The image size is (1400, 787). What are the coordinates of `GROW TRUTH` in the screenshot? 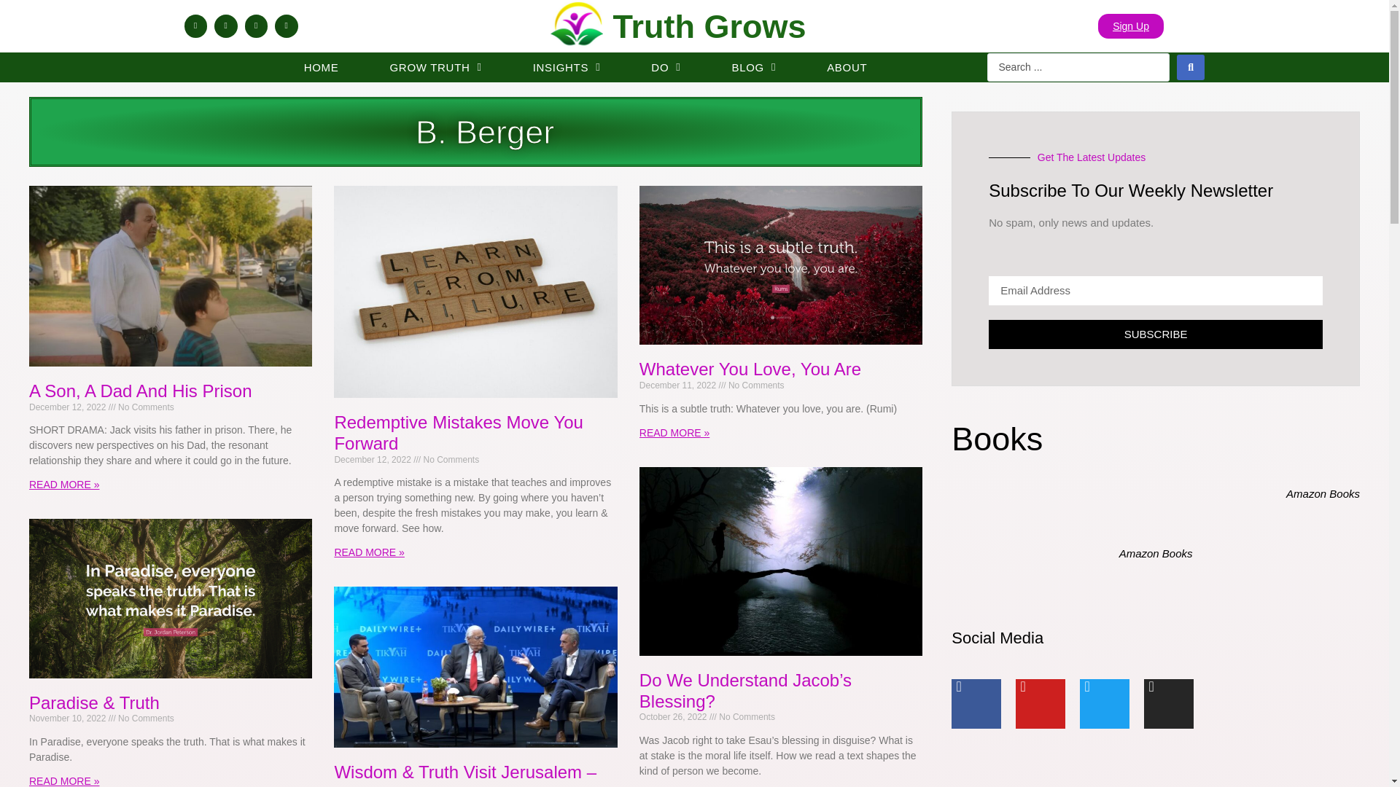 It's located at (435, 67).